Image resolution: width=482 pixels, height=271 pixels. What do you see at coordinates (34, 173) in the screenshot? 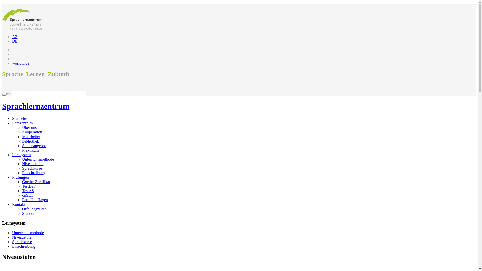
I see `Einschreibung` at bounding box center [34, 173].